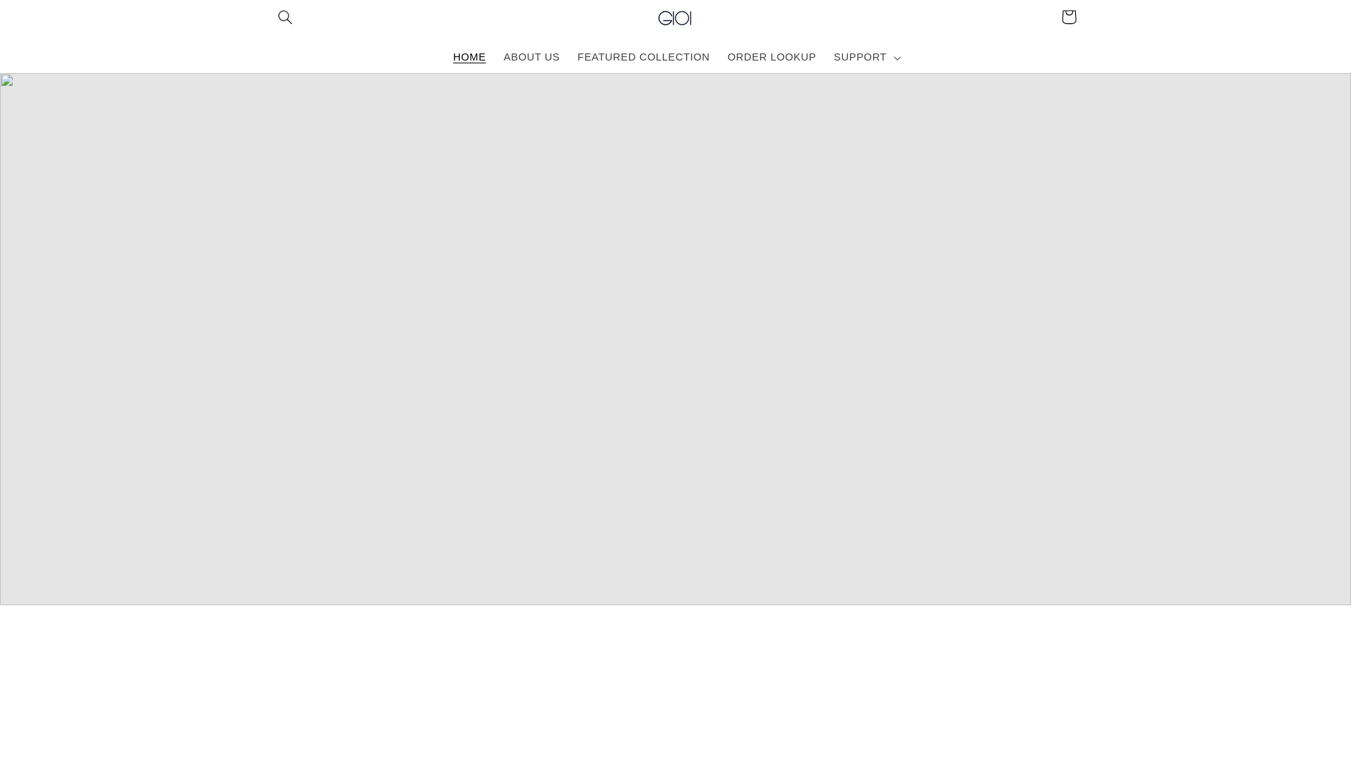 This screenshot has width=1351, height=760. Describe the element at coordinates (531, 58) in the screenshot. I see `ABOUT US` at that location.